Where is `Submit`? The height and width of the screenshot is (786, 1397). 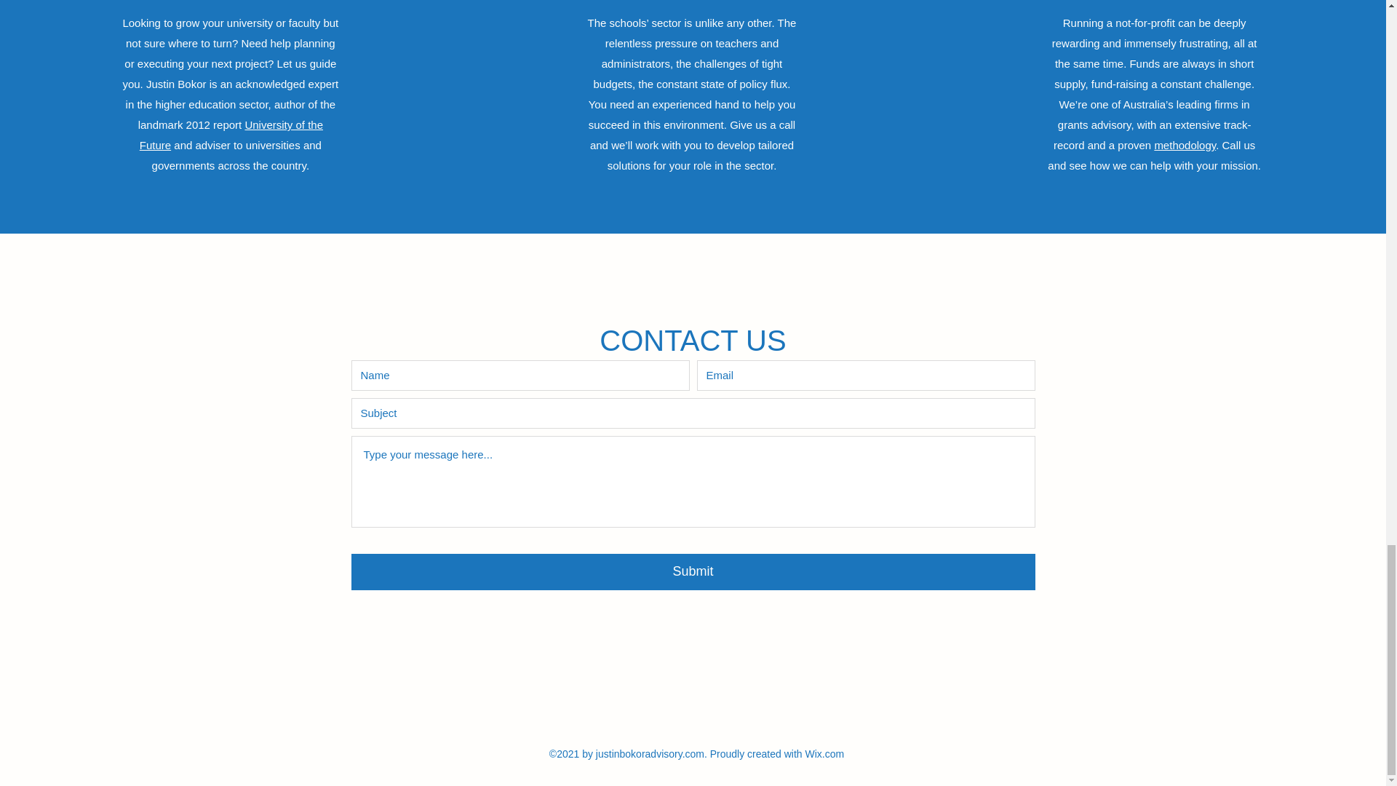
Submit is located at coordinates (693, 572).